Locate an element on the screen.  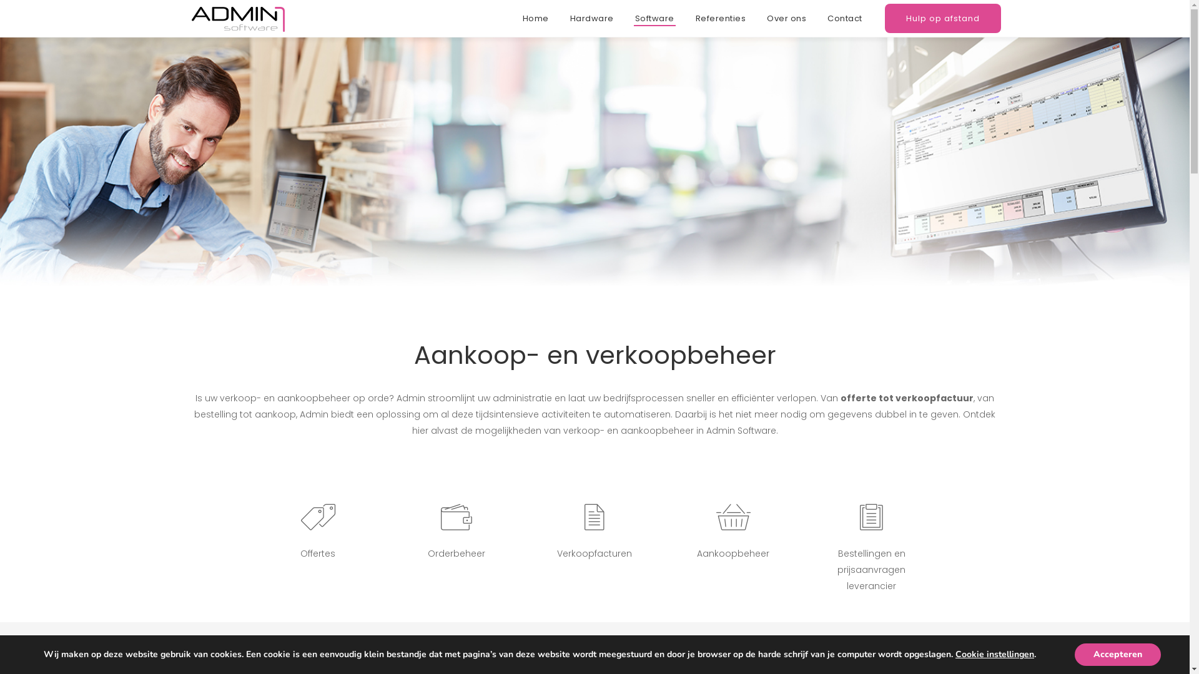
Hulp op afstand is located at coordinates (942, 19).